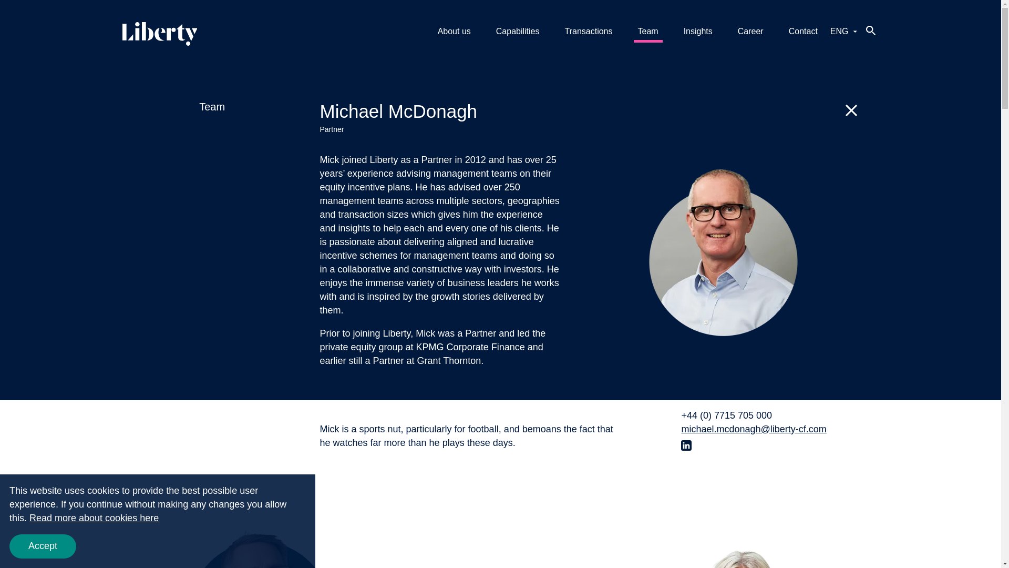 The width and height of the screenshot is (1009, 568). Describe the element at coordinates (843, 32) in the screenshot. I see `ENG` at that location.